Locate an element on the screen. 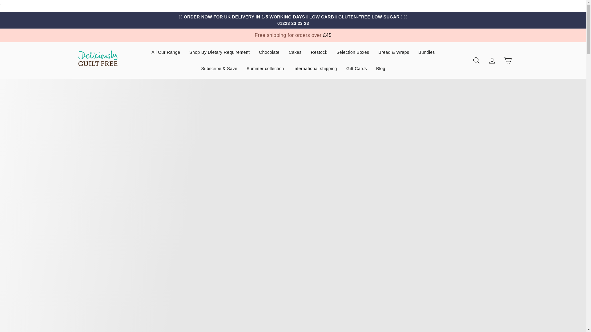 The height and width of the screenshot is (332, 591). Cakes is located at coordinates (295, 52).